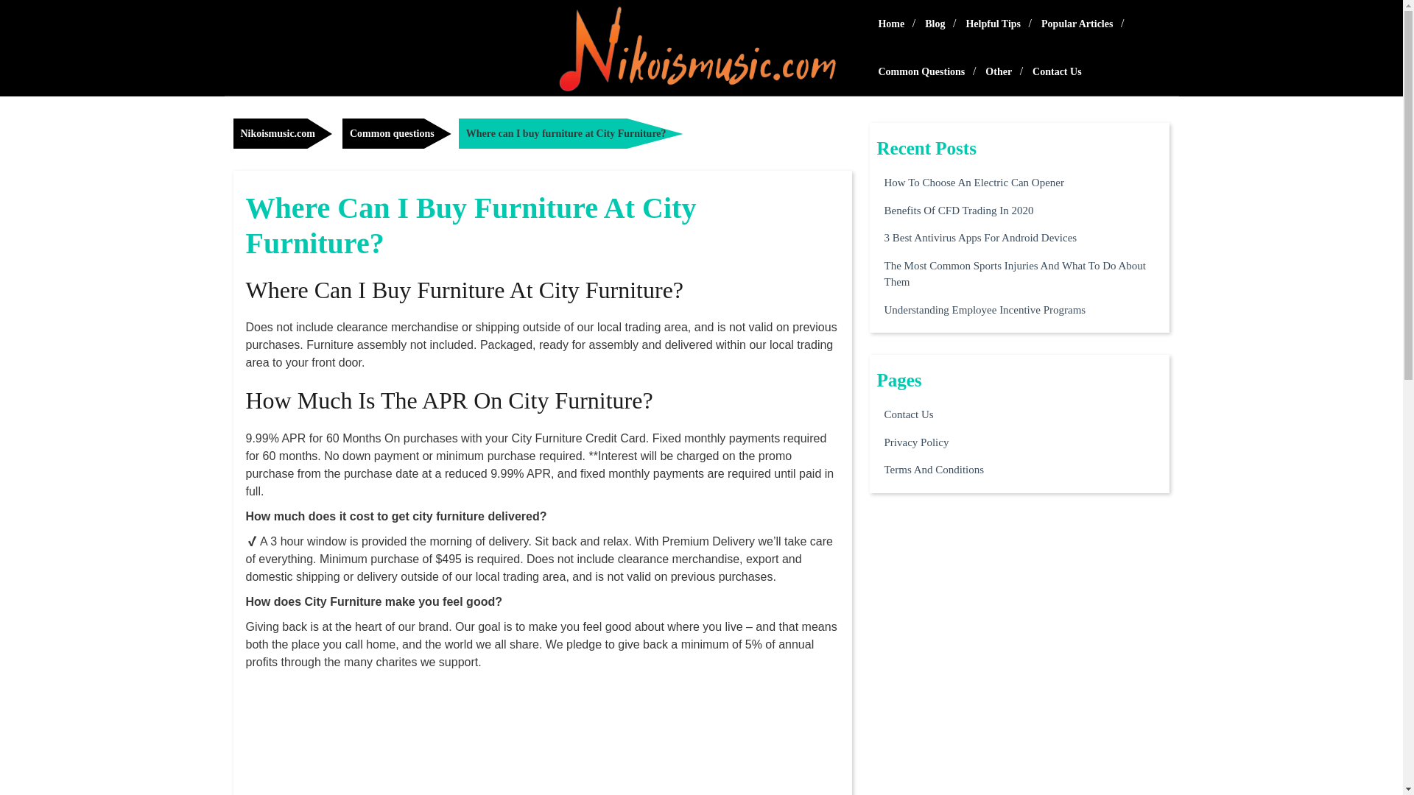 This screenshot has width=1414, height=795. I want to click on Common questions, so click(396, 132).